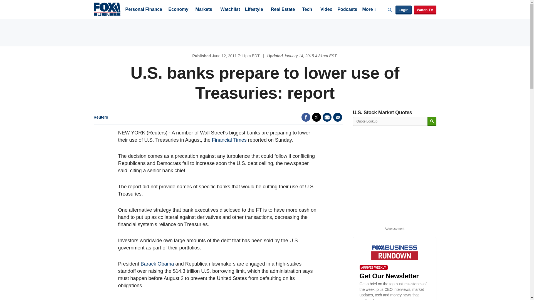 The height and width of the screenshot is (300, 534). Describe the element at coordinates (326, 10) in the screenshot. I see `Video` at that location.